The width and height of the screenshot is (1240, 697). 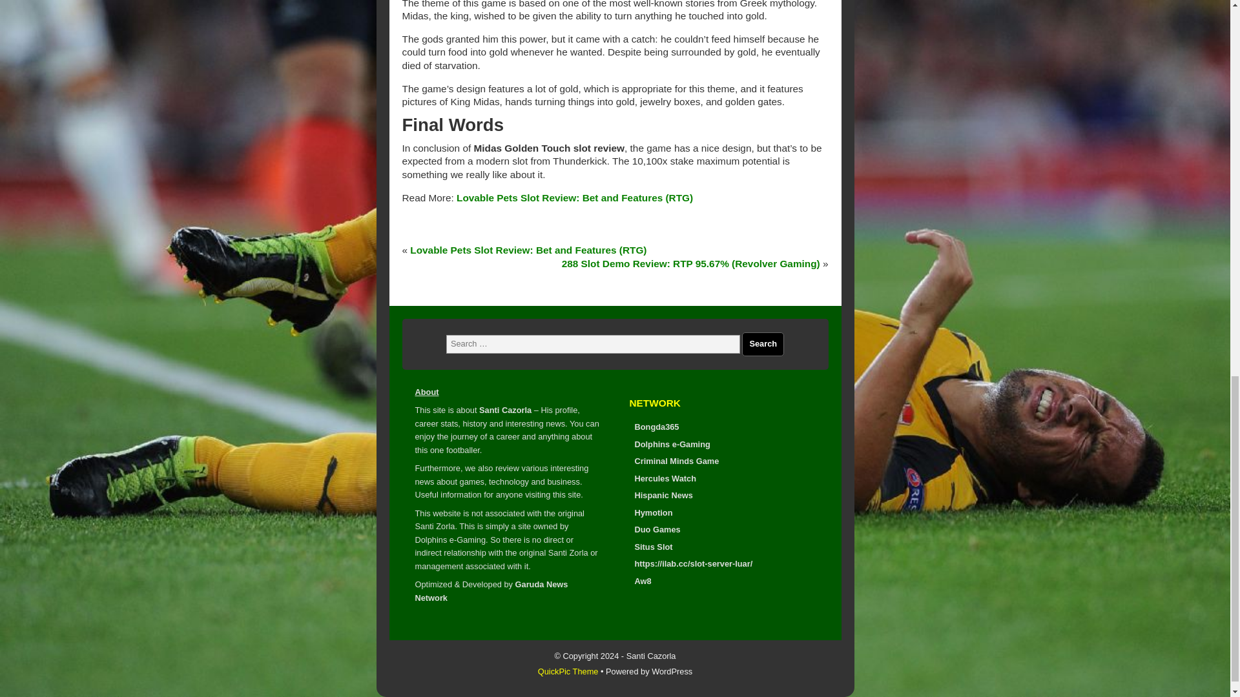 What do you see at coordinates (676, 461) in the screenshot?
I see `Criminal Minds Game` at bounding box center [676, 461].